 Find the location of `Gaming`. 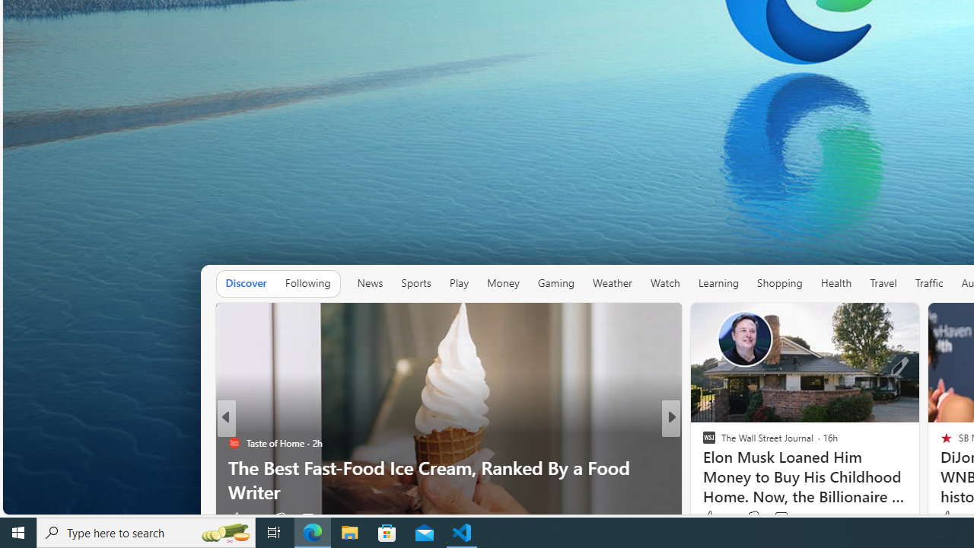

Gaming is located at coordinates (555, 283).